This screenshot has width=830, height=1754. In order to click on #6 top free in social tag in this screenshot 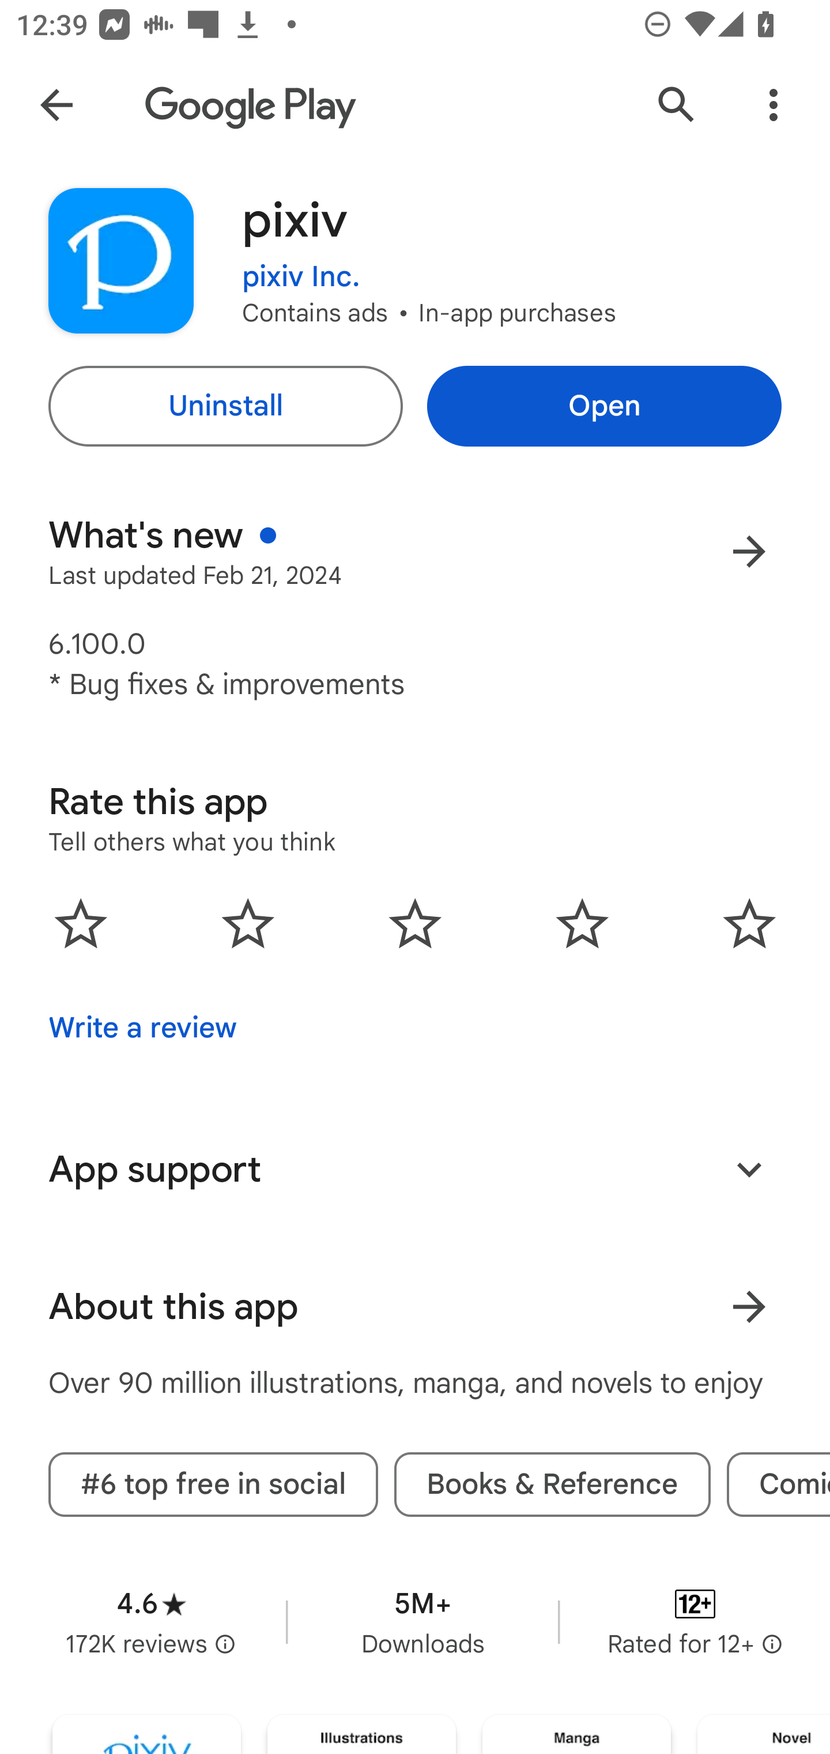, I will do `click(213, 1484)`.